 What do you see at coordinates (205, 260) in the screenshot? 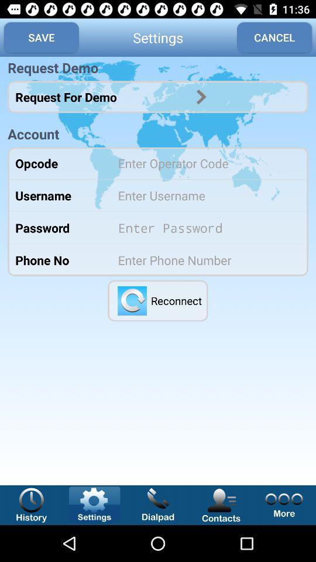
I see `insert phone number` at bounding box center [205, 260].